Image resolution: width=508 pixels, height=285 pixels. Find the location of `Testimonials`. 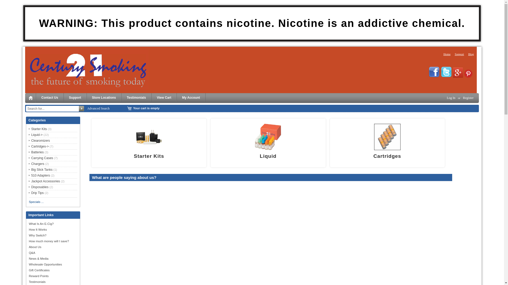

Testimonials is located at coordinates (136, 98).